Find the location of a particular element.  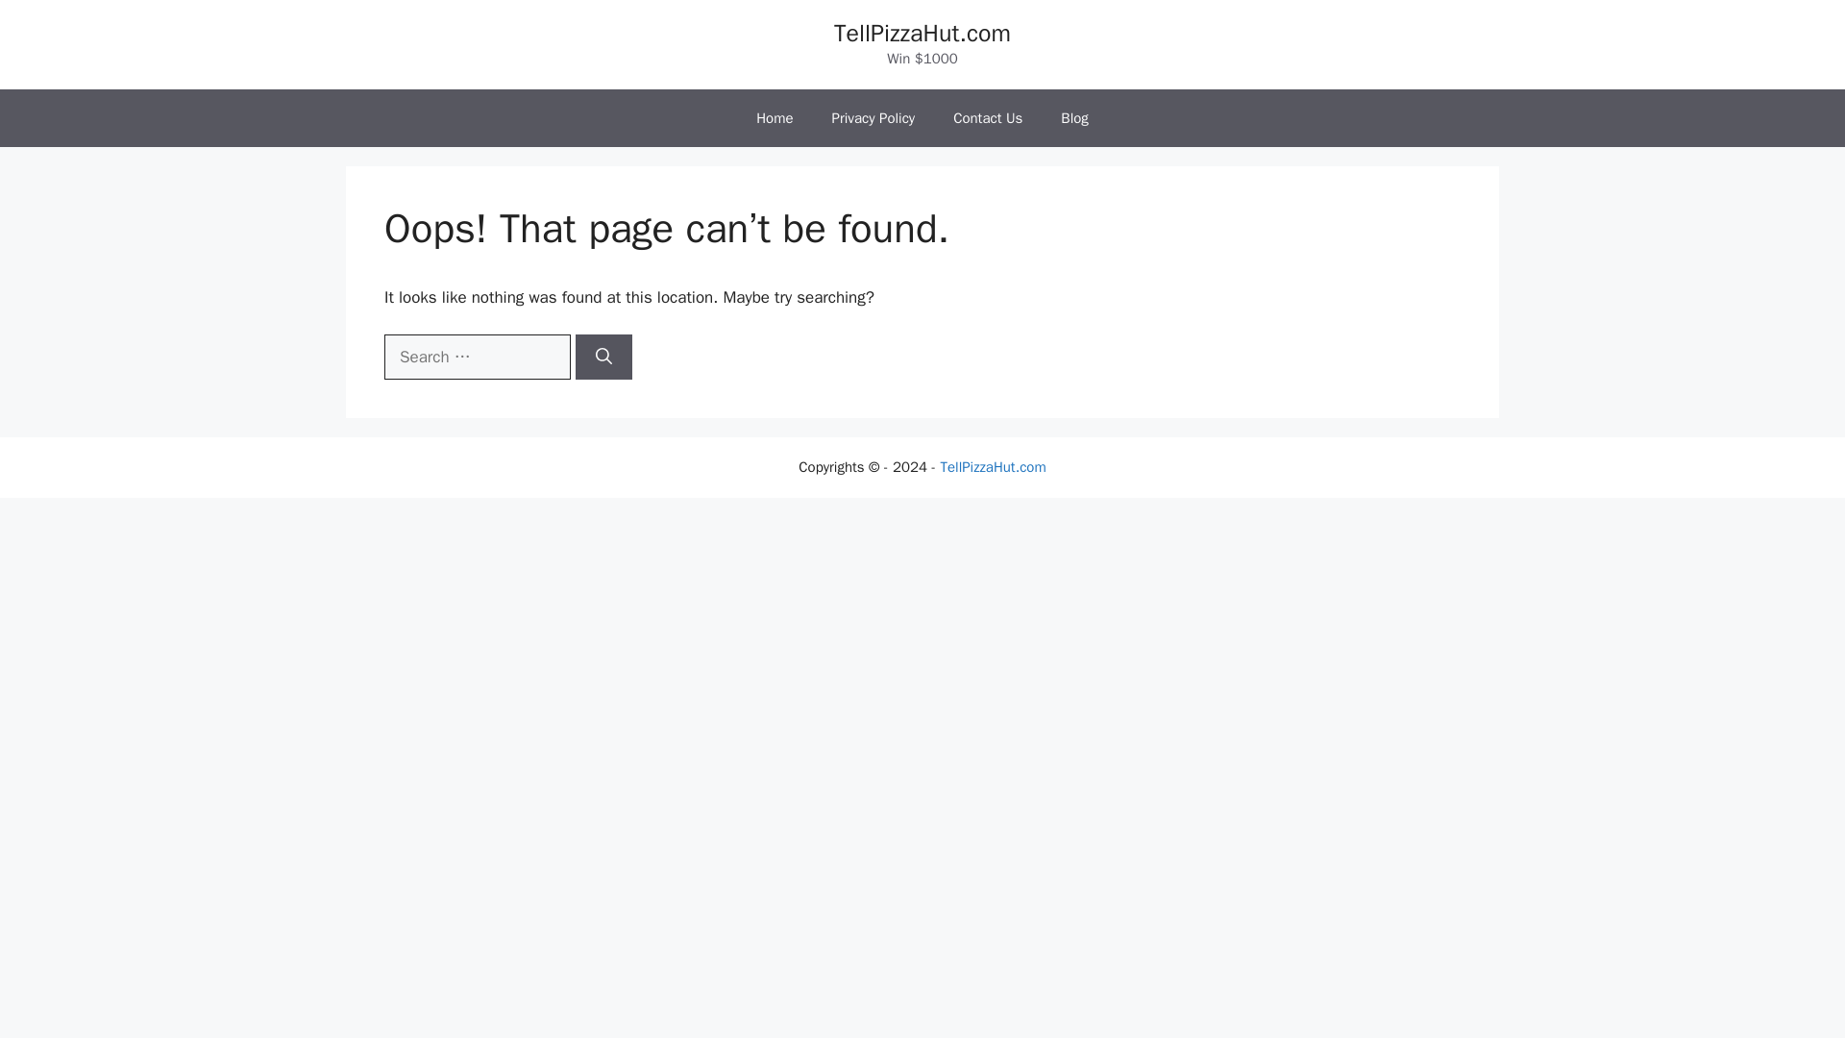

Search for: is located at coordinates (477, 358).